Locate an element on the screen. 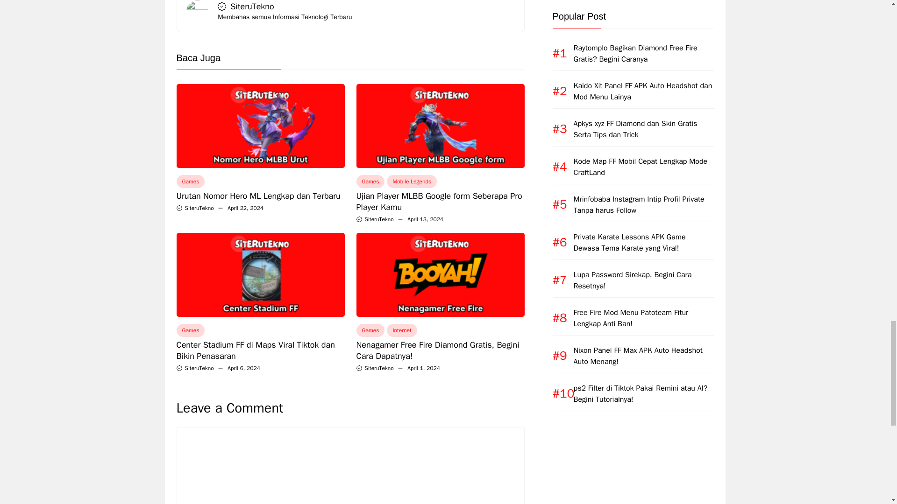 This screenshot has width=897, height=504. Urutan Nomor Hero ML Lengkap dan Terbaru is located at coordinates (259, 196).